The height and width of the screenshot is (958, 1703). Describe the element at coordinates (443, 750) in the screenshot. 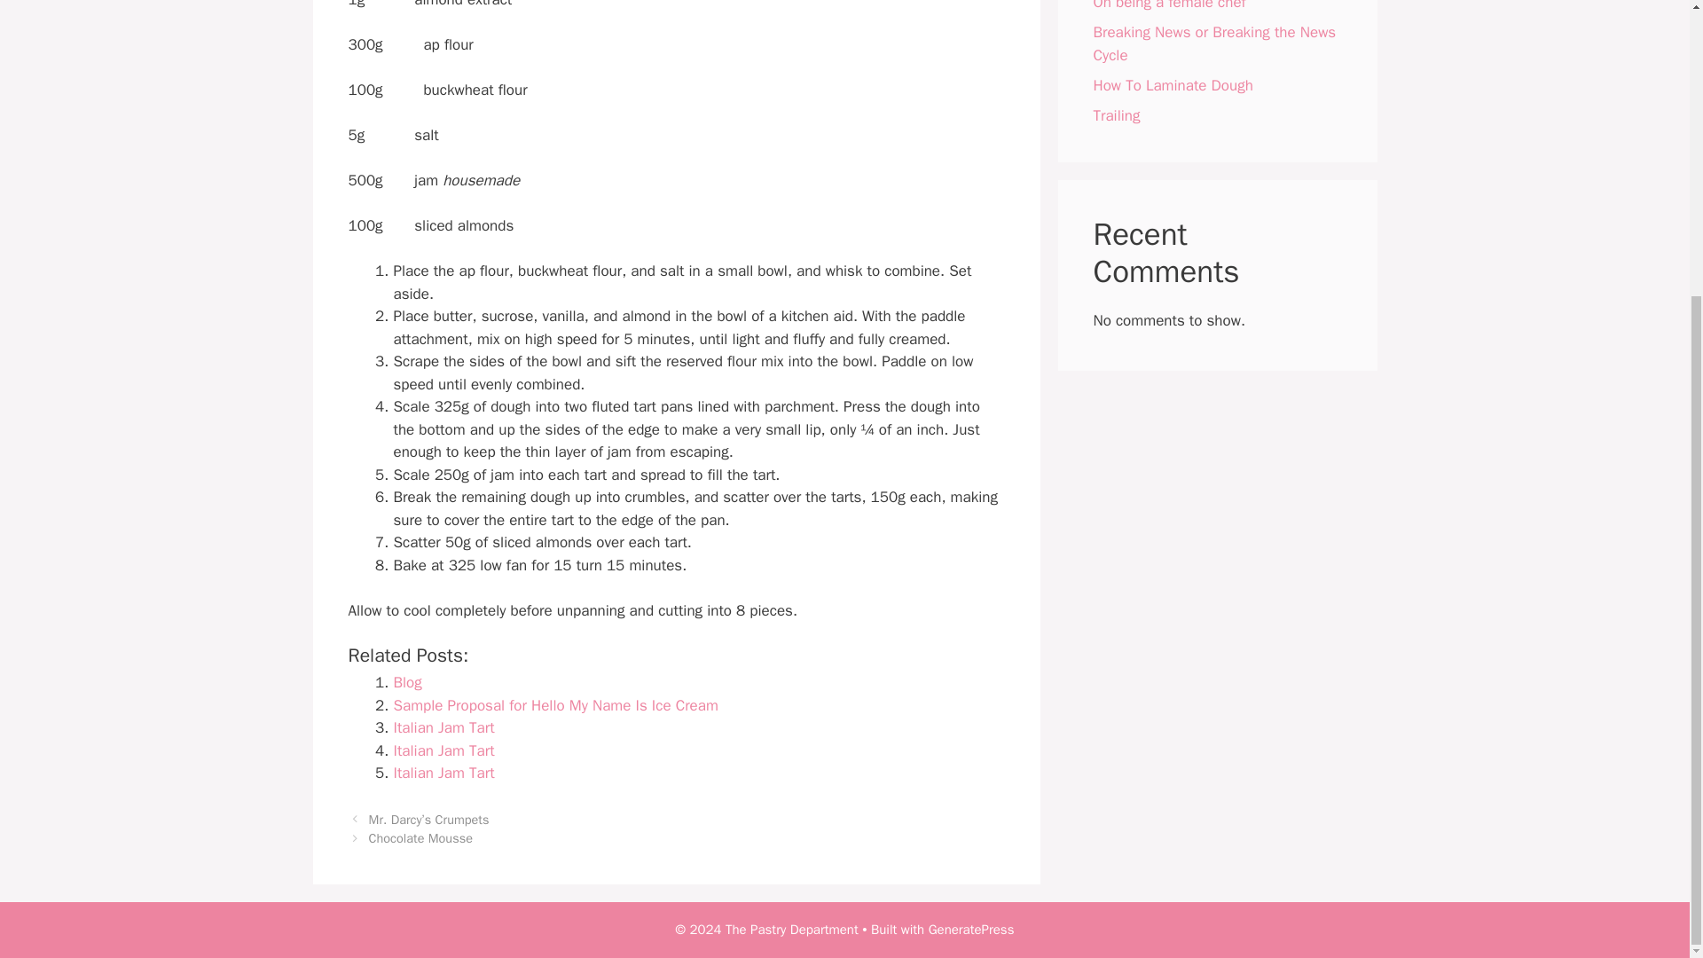

I see `Italian Jam Tart` at that location.